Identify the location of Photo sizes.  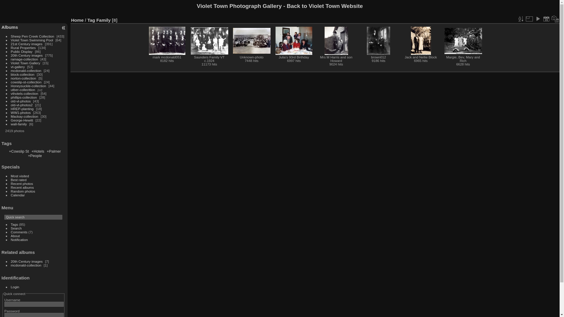
(529, 19).